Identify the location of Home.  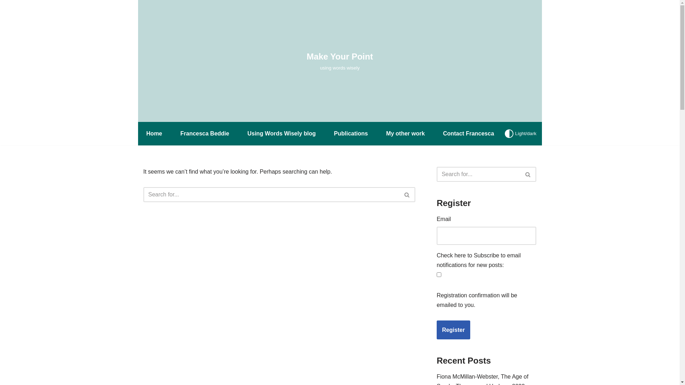
(154, 134).